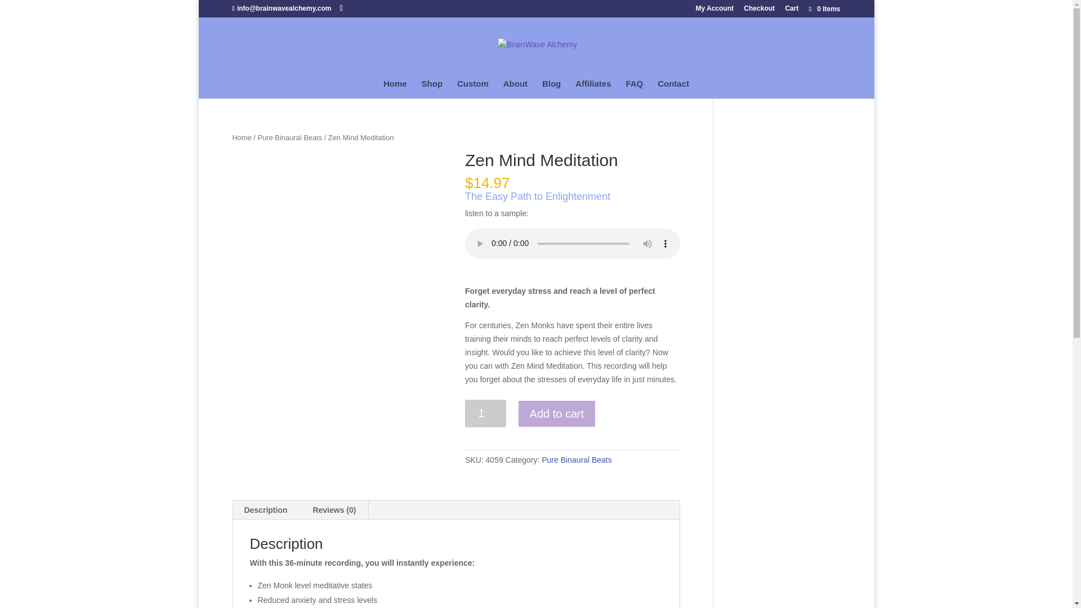 The image size is (1081, 608). What do you see at coordinates (485, 413) in the screenshot?
I see `1` at bounding box center [485, 413].